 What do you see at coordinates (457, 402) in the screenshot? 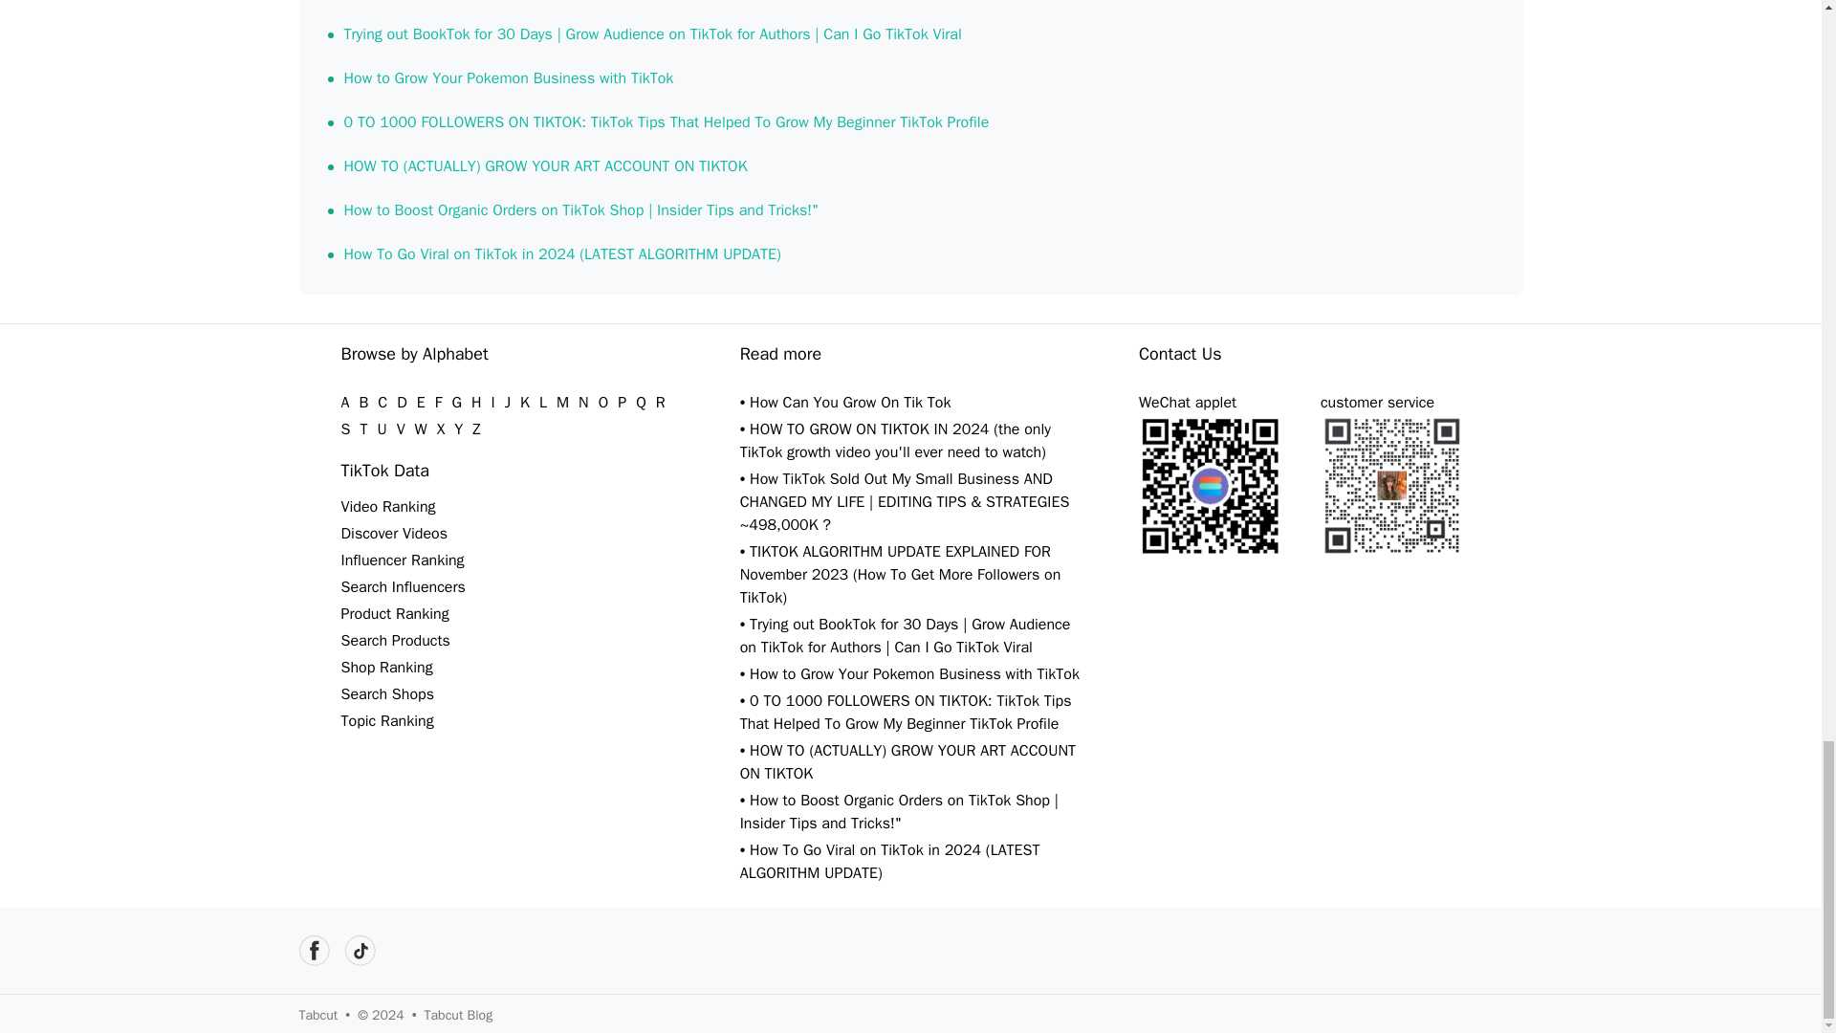
I see `G` at bounding box center [457, 402].